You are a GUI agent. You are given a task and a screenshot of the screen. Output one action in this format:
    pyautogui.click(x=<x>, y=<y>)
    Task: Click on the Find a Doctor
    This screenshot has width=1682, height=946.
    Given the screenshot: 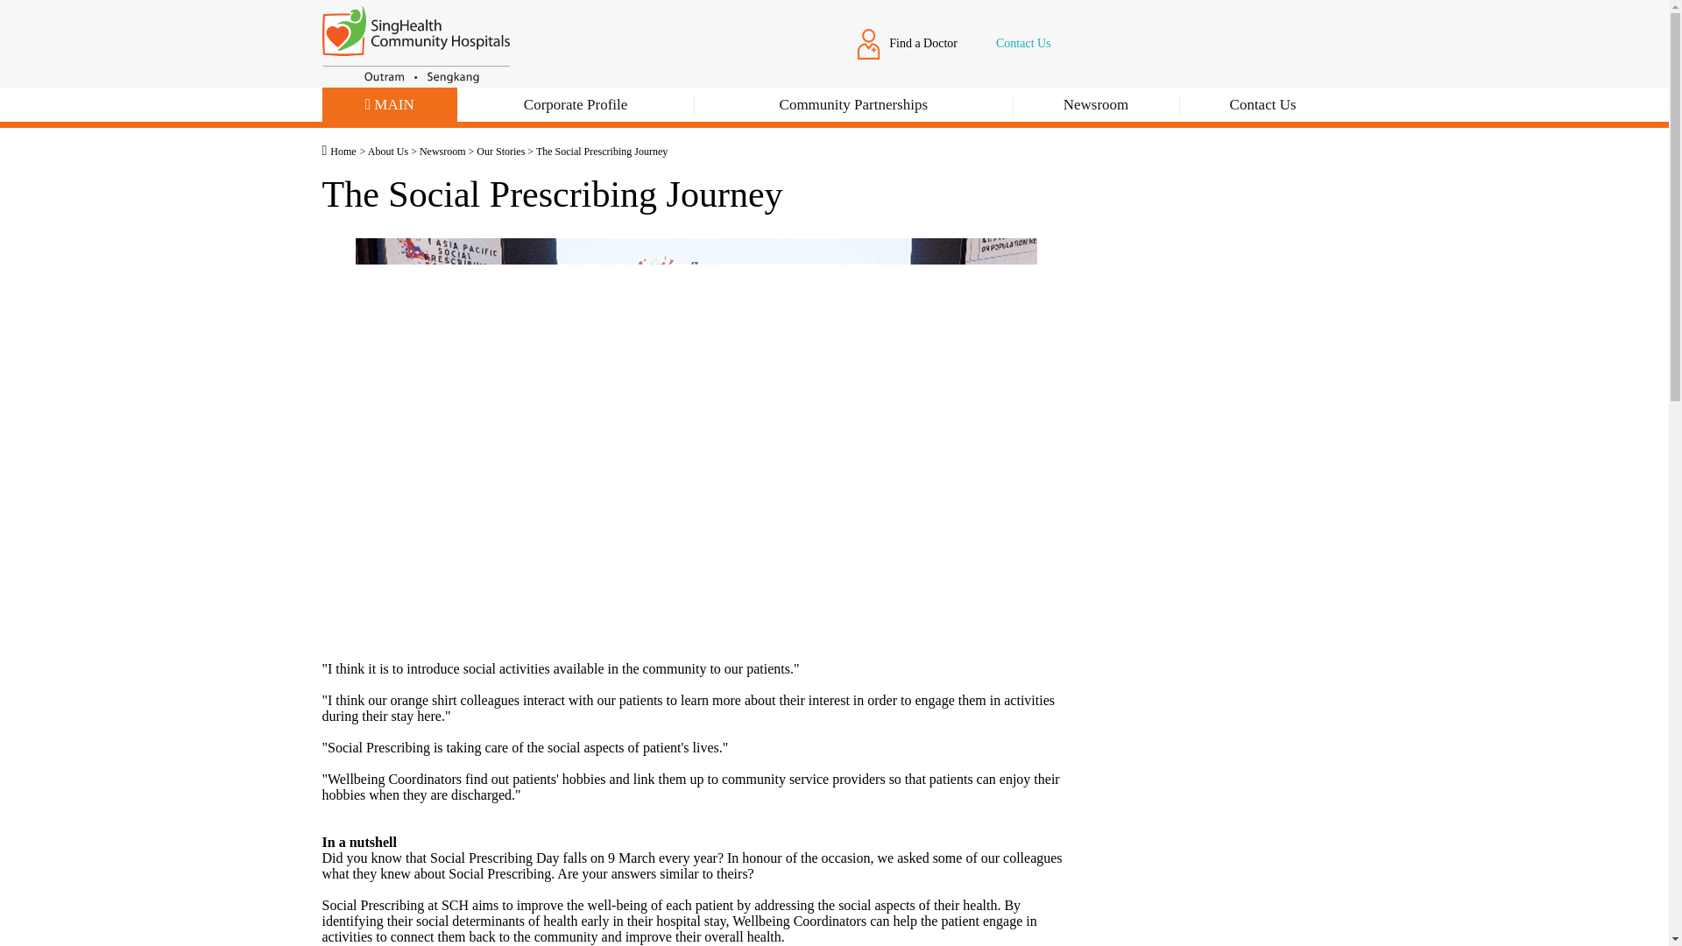 What is the action you would take?
    pyautogui.click(x=908, y=43)
    